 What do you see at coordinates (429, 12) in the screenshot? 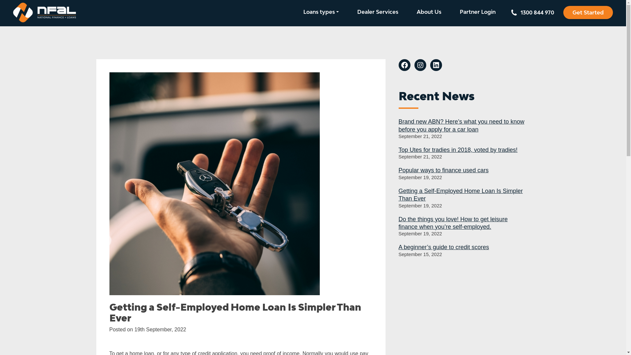
I see `About Us` at bounding box center [429, 12].